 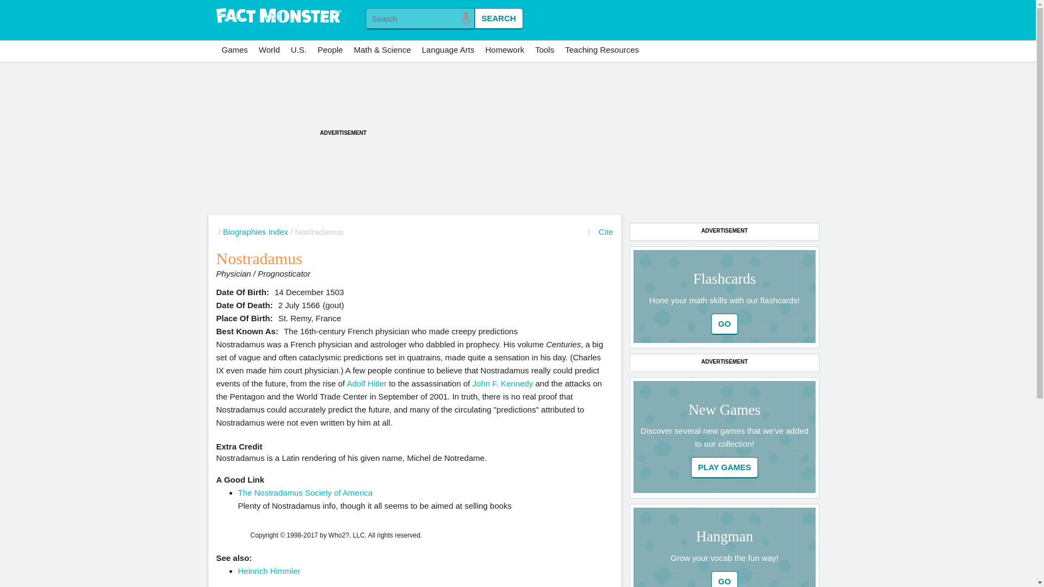 What do you see at coordinates (278, 16) in the screenshot?
I see `Home` at bounding box center [278, 16].